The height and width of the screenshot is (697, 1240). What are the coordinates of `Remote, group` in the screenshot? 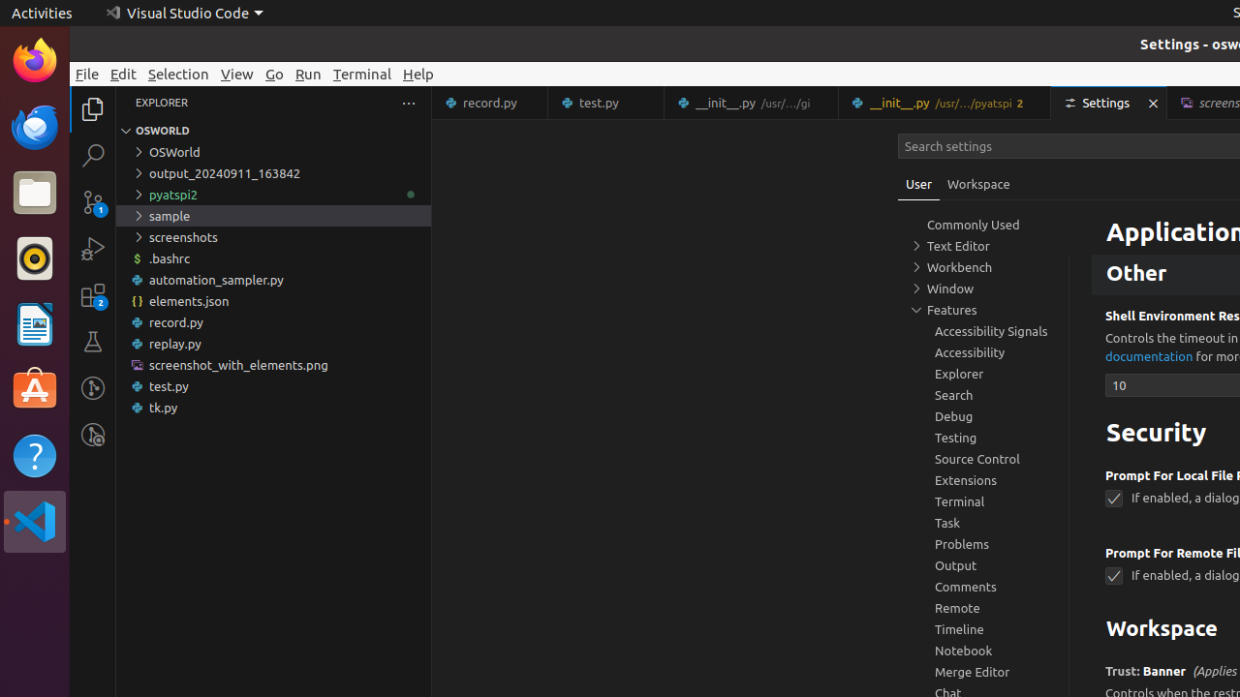 It's located at (983, 608).